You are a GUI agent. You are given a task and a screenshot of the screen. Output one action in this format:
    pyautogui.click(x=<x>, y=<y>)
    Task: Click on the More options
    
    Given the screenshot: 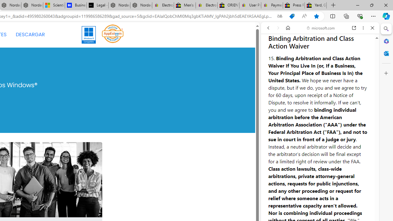 What is the action you would take?
    pyautogui.click(x=363, y=28)
    